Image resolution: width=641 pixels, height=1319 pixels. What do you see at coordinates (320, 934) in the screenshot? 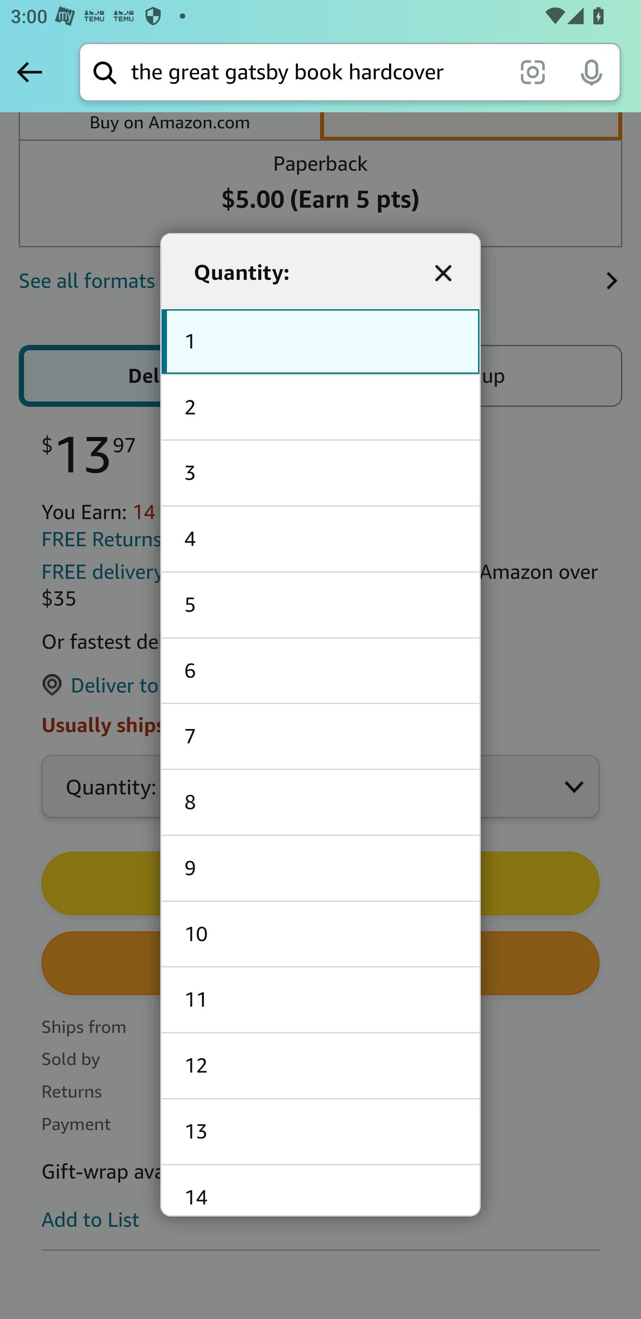
I see `10` at bounding box center [320, 934].